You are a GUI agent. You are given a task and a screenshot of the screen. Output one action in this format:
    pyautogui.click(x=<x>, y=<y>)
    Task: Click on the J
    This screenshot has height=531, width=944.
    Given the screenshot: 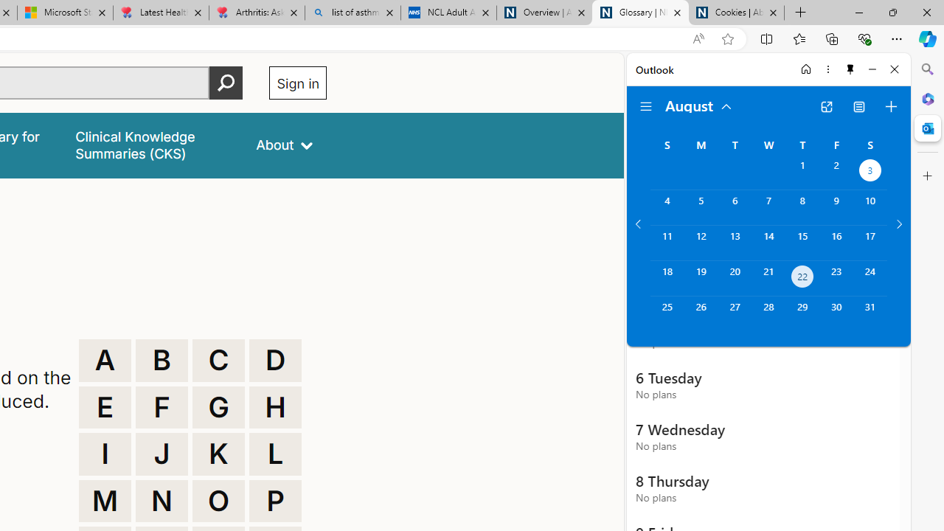 What is the action you would take?
    pyautogui.click(x=162, y=454)
    